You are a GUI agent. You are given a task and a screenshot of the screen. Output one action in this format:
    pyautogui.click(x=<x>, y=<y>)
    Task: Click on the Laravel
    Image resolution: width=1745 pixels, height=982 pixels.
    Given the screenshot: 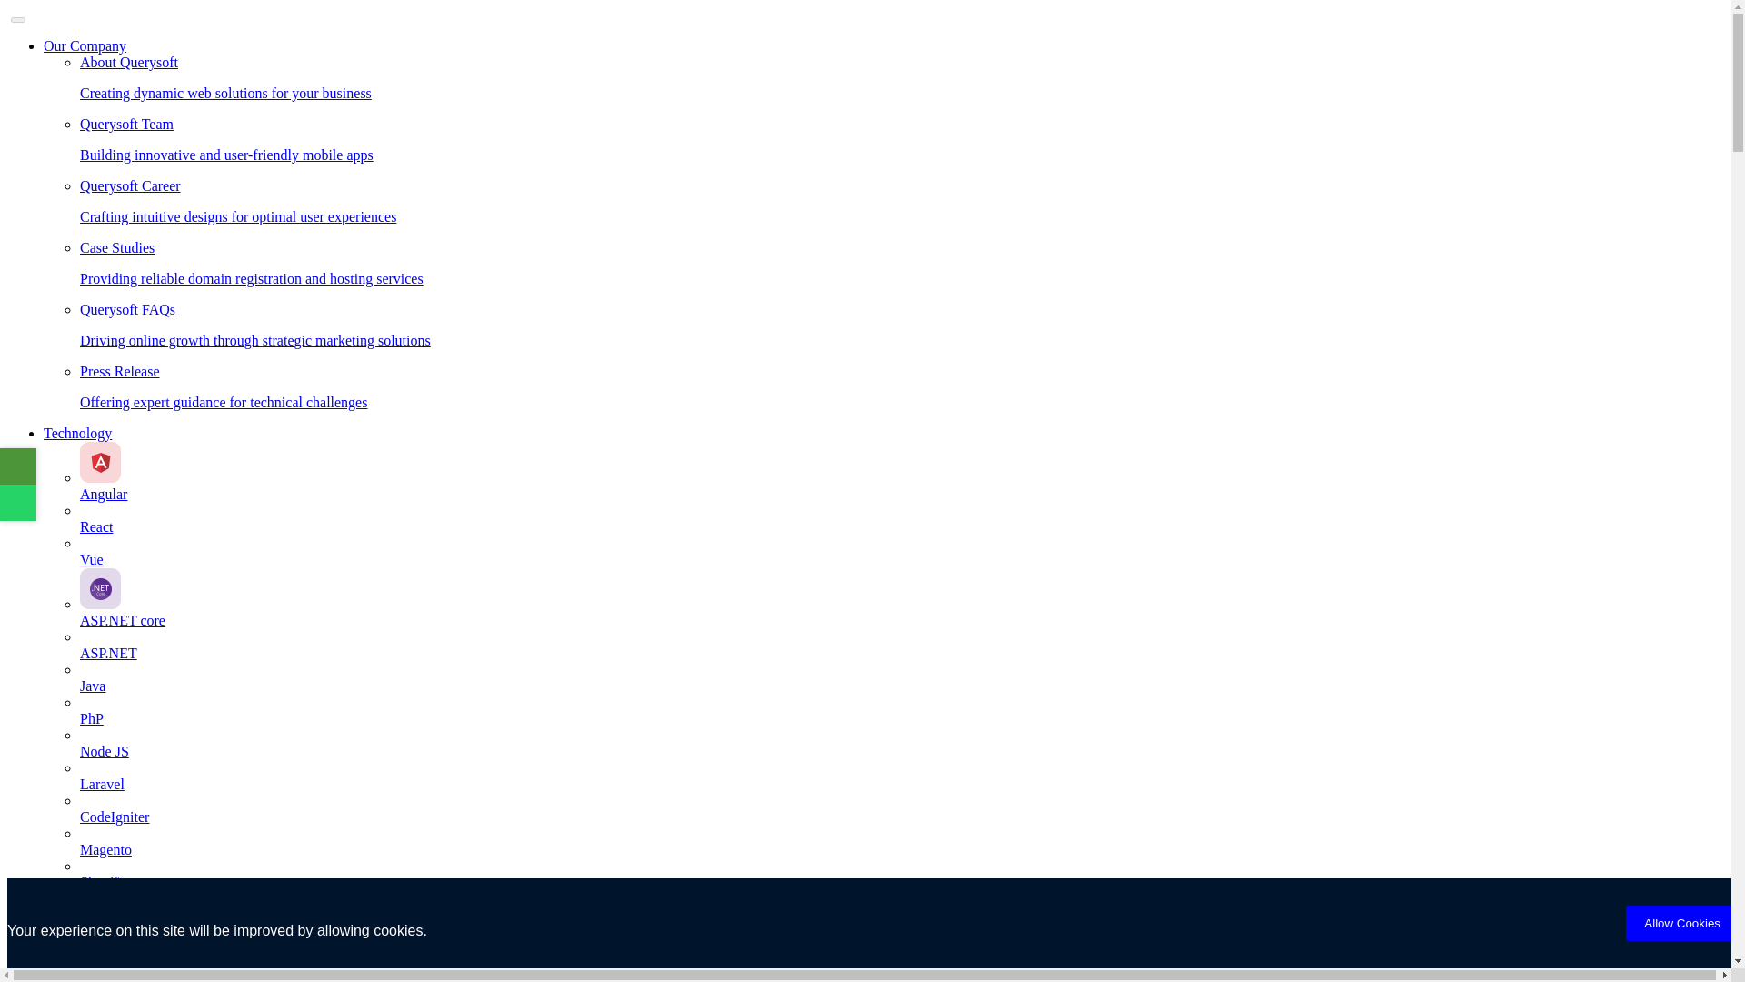 What is the action you would take?
    pyautogui.click(x=902, y=793)
    